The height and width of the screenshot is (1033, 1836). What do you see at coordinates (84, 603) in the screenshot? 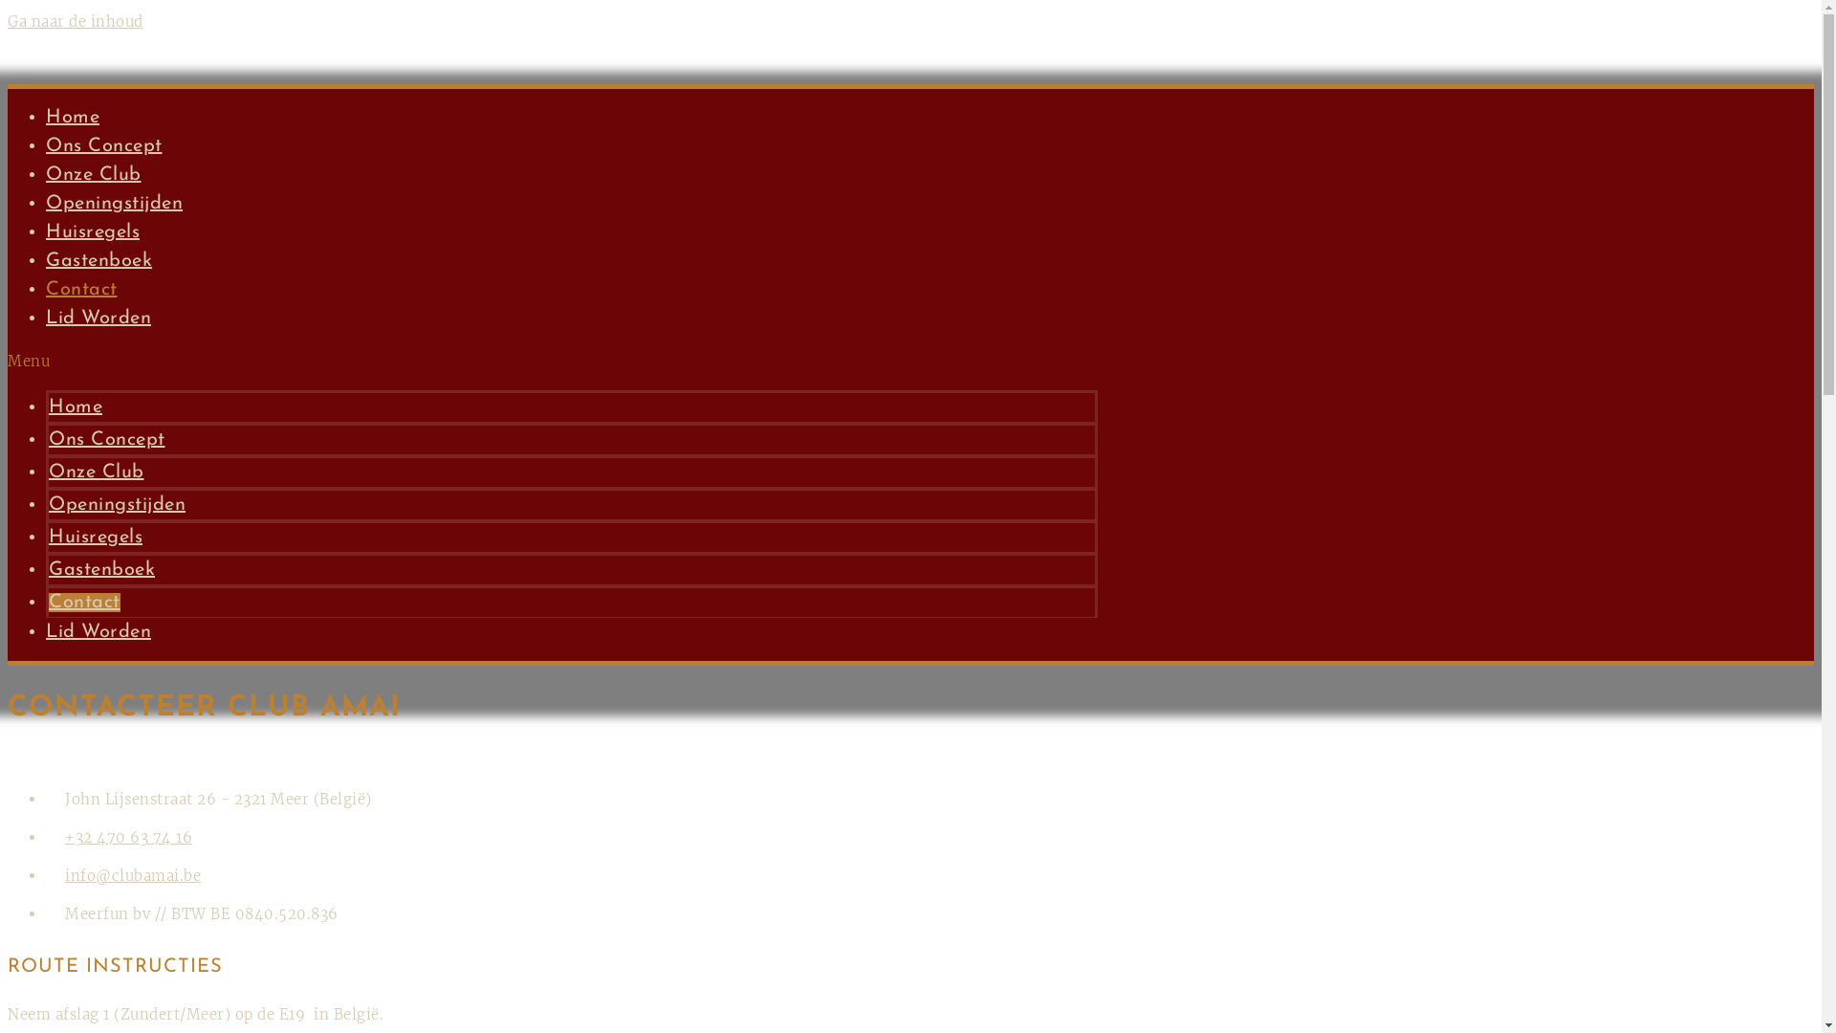
I see `Contact` at bounding box center [84, 603].